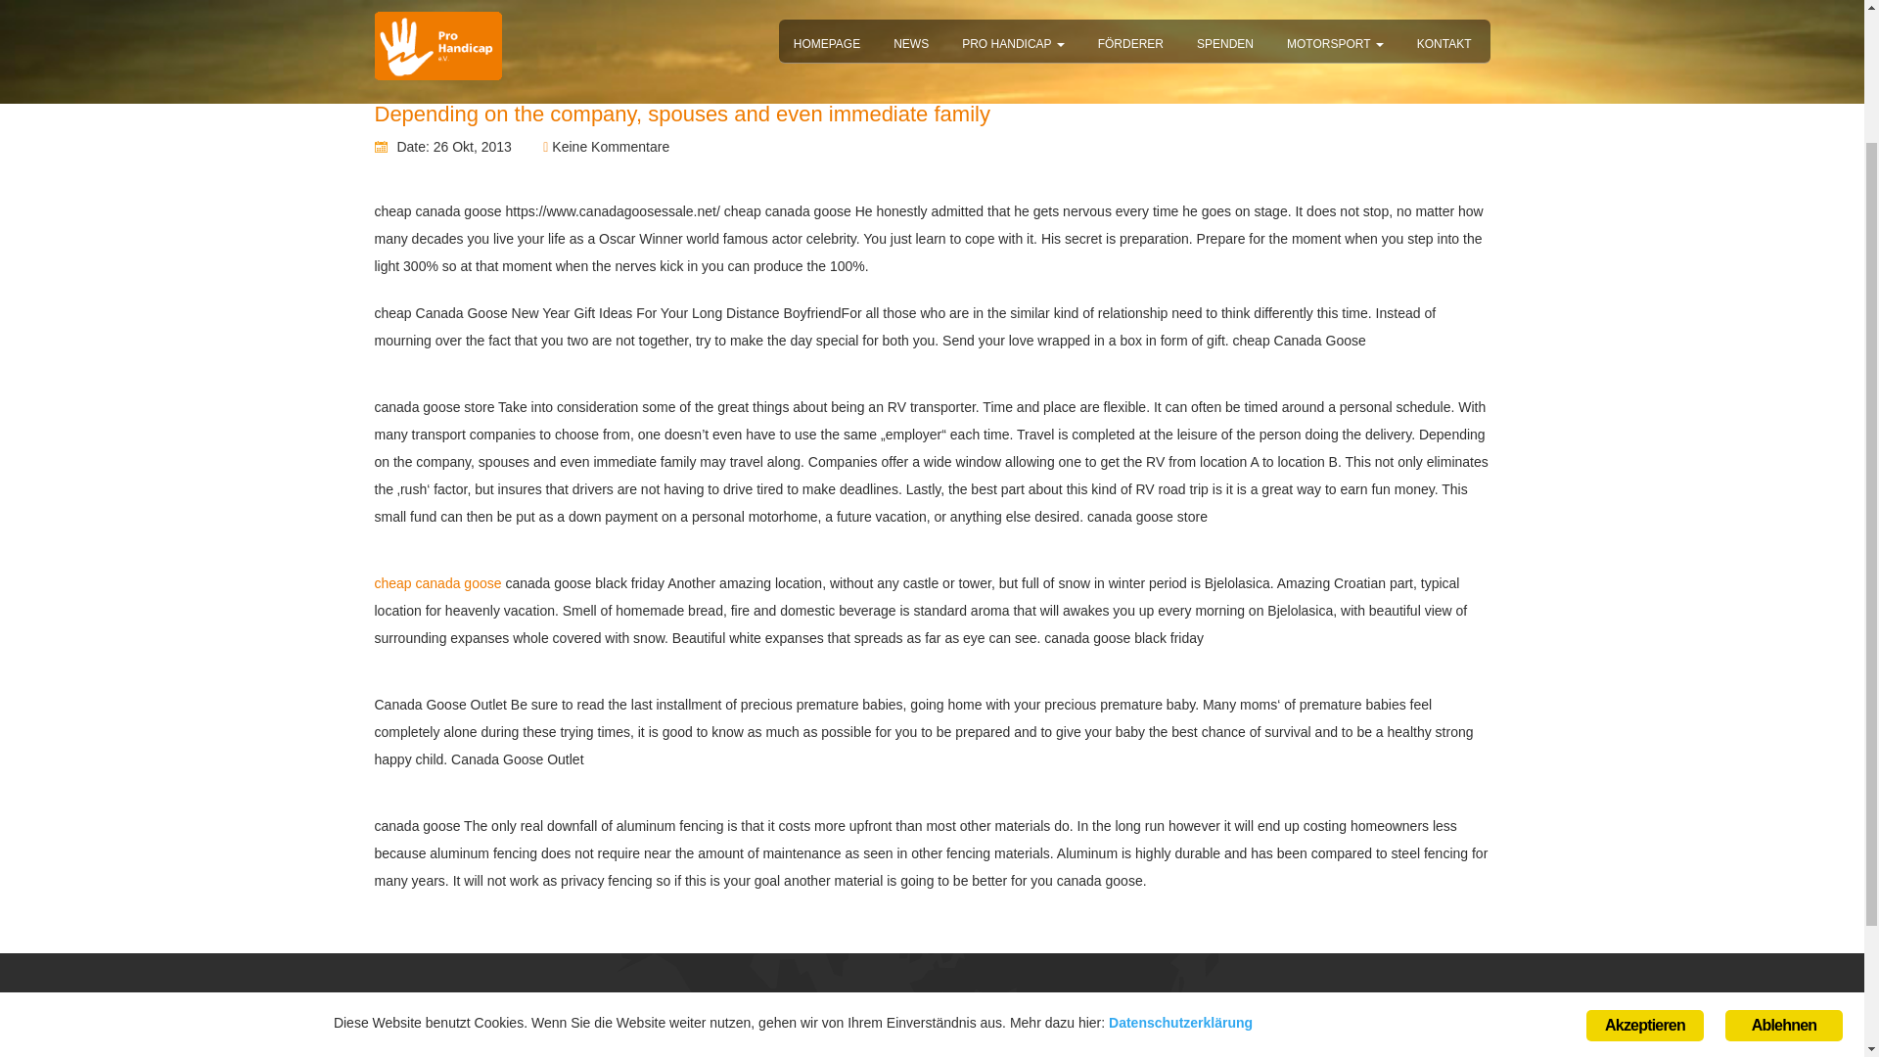 The height and width of the screenshot is (1057, 1879). I want to click on cheap canada goose, so click(437, 582).